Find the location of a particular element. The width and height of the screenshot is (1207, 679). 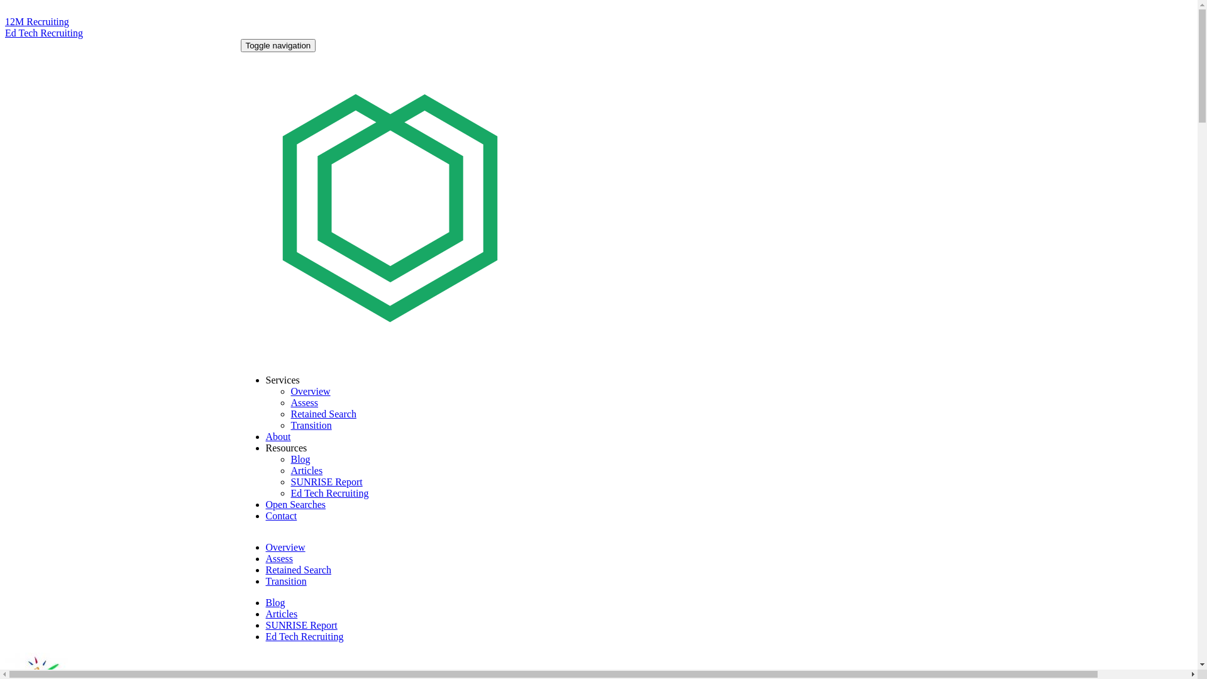

Toggle navigation is located at coordinates (278, 45).